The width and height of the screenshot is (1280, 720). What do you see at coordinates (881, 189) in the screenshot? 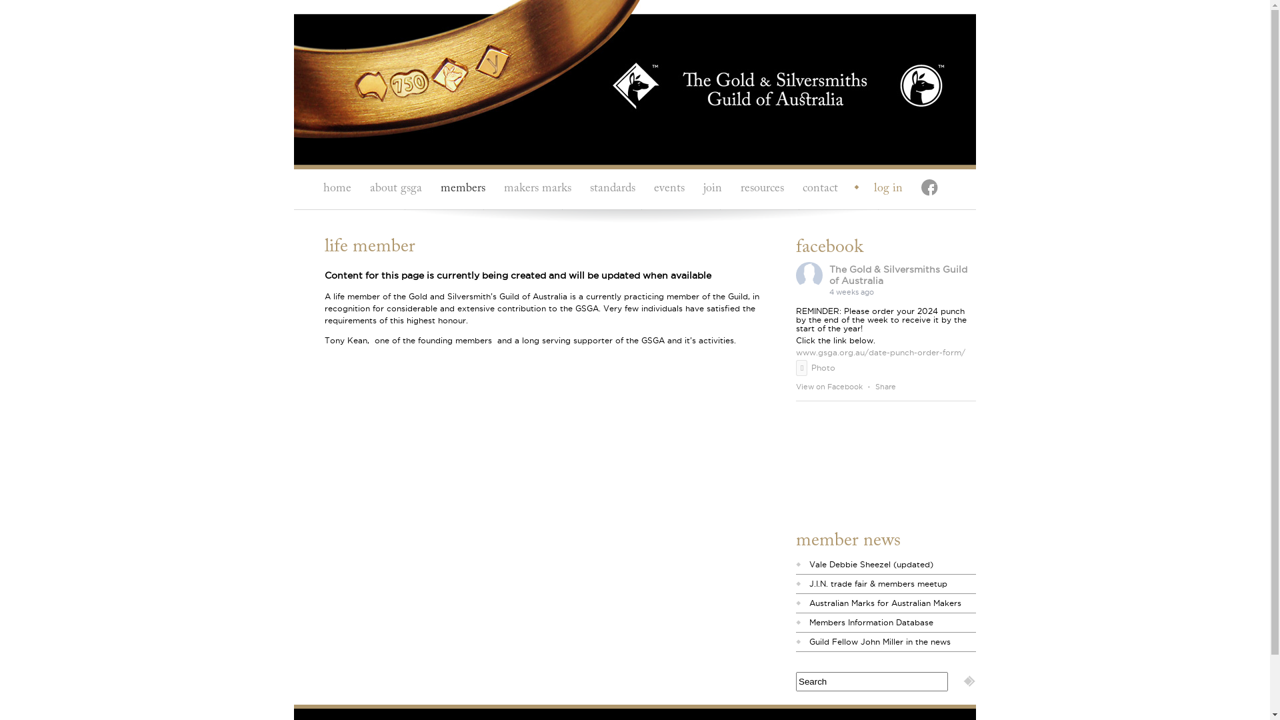
I see `log in` at bounding box center [881, 189].